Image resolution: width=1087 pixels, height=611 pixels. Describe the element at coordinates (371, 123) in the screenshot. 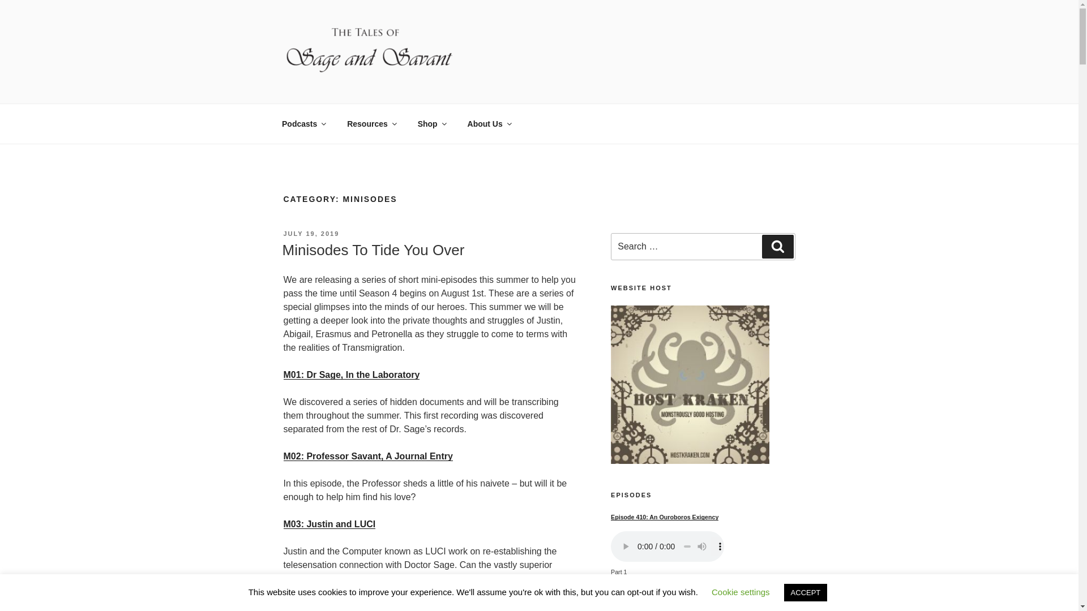

I see `Resources` at that location.